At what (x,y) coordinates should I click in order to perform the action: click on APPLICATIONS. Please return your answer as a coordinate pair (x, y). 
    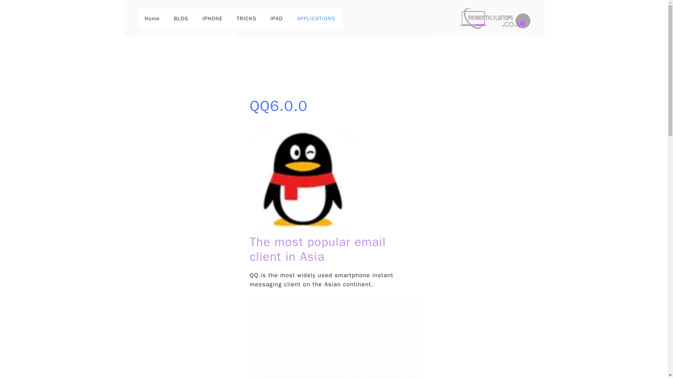
    Looking at the image, I should click on (316, 18).